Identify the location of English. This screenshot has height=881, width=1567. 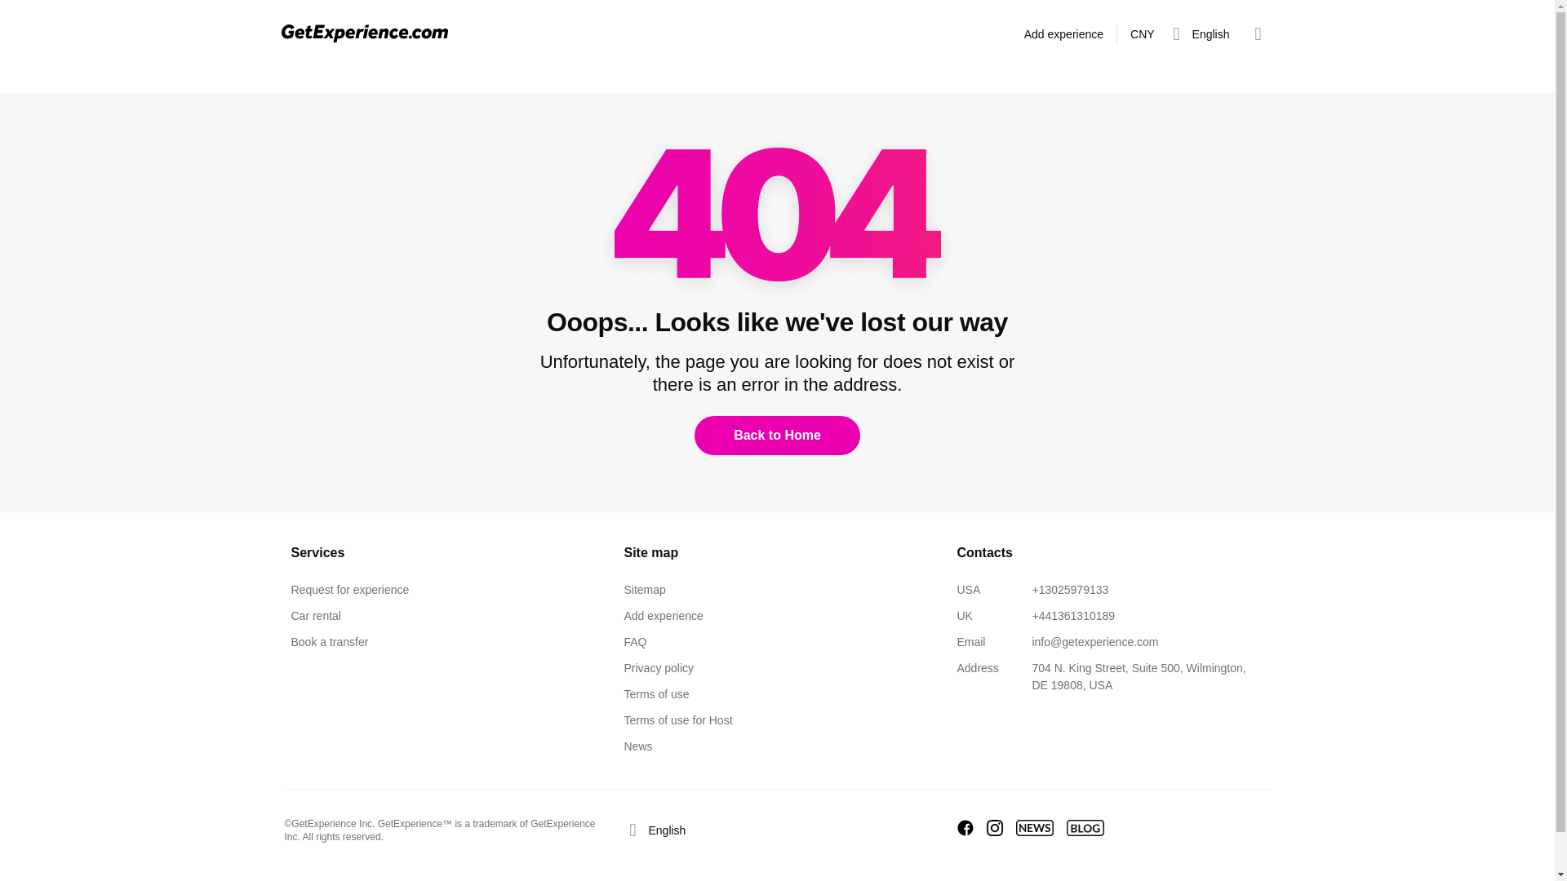
(1198, 33).